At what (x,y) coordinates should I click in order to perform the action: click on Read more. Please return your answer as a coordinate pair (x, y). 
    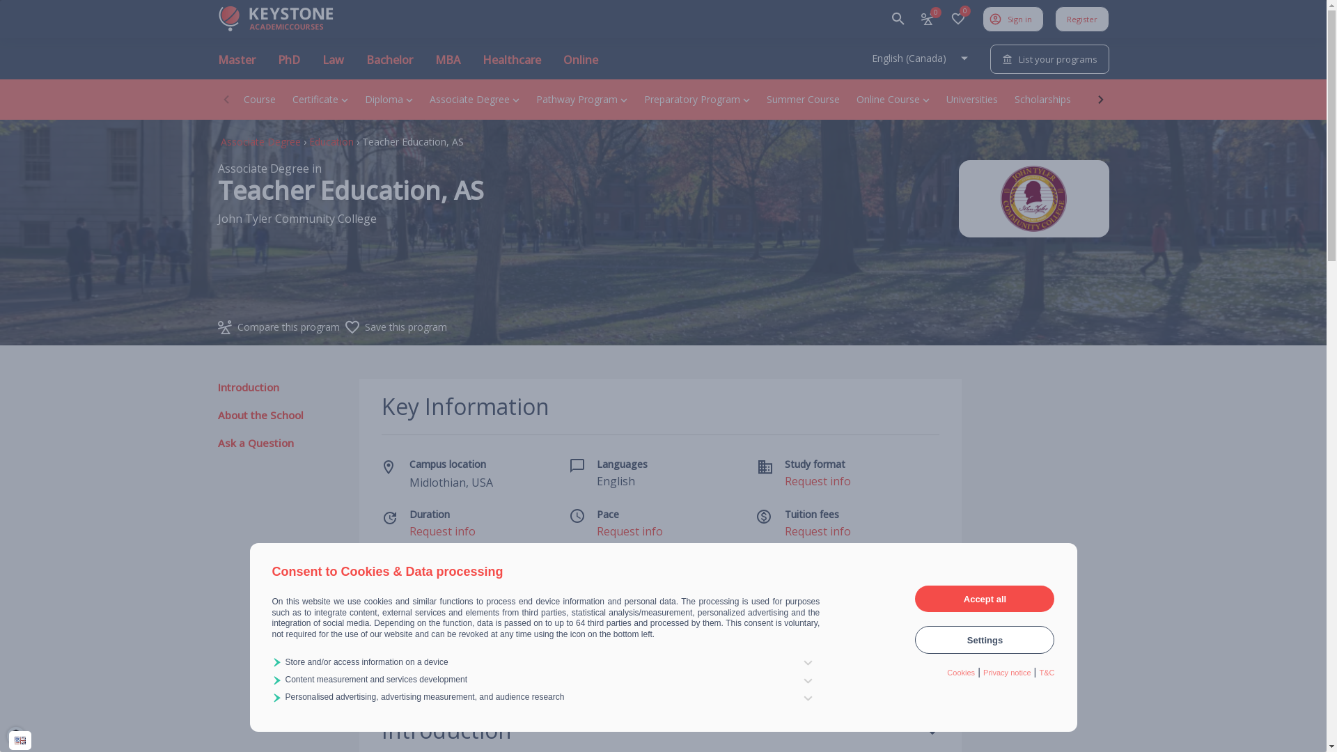
    Looking at the image, I should click on (894, 651).